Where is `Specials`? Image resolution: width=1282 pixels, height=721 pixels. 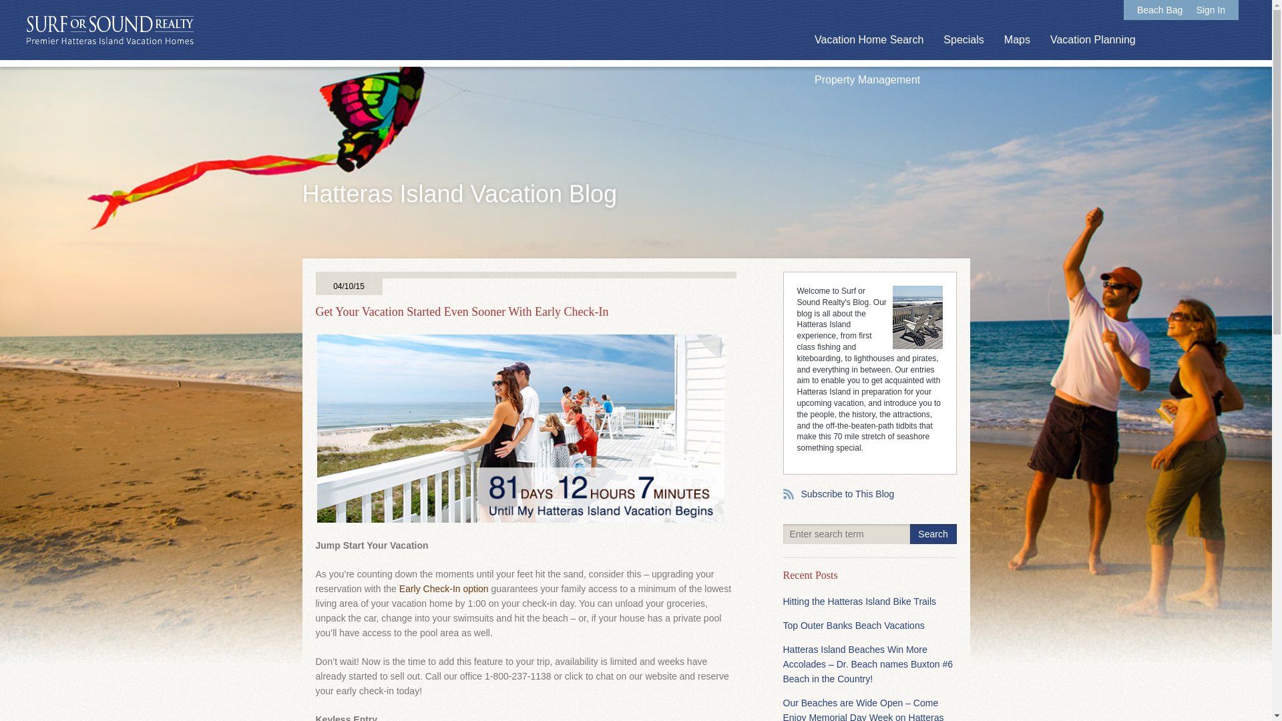
Specials is located at coordinates (963, 40).